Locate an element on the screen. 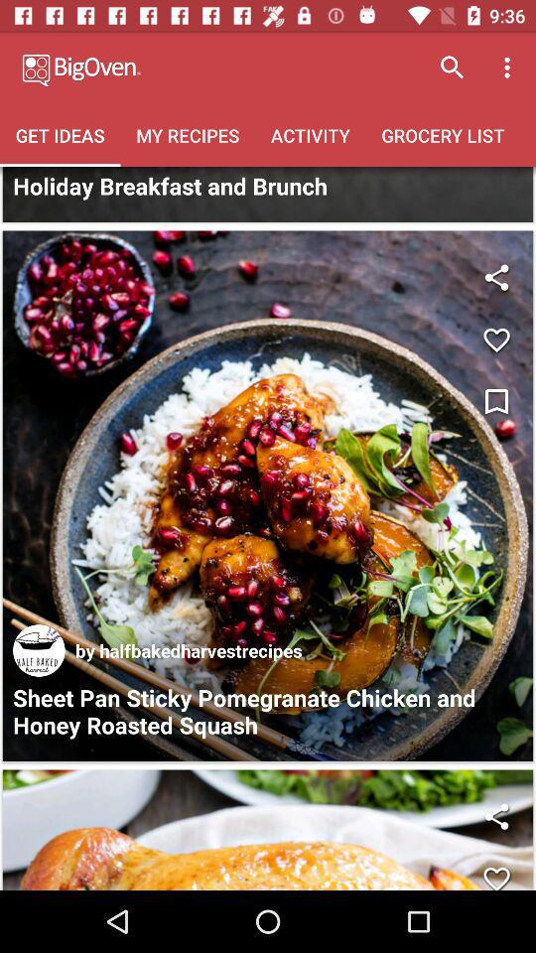  like the article is located at coordinates (268, 830).